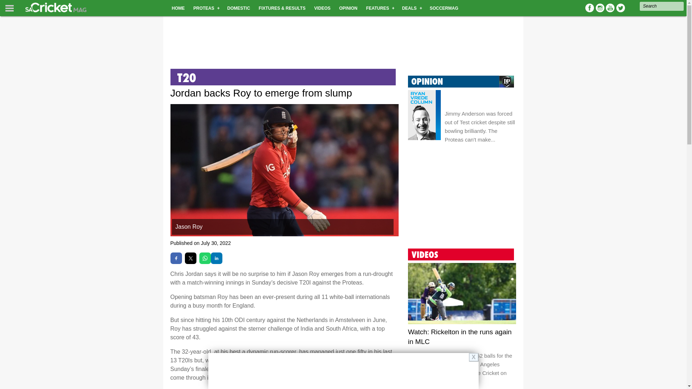 The height and width of the screenshot is (389, 692). What do you see at coordinates (661, 6) in the screenshot?
I see `Search` at bounding box center [661, 6].